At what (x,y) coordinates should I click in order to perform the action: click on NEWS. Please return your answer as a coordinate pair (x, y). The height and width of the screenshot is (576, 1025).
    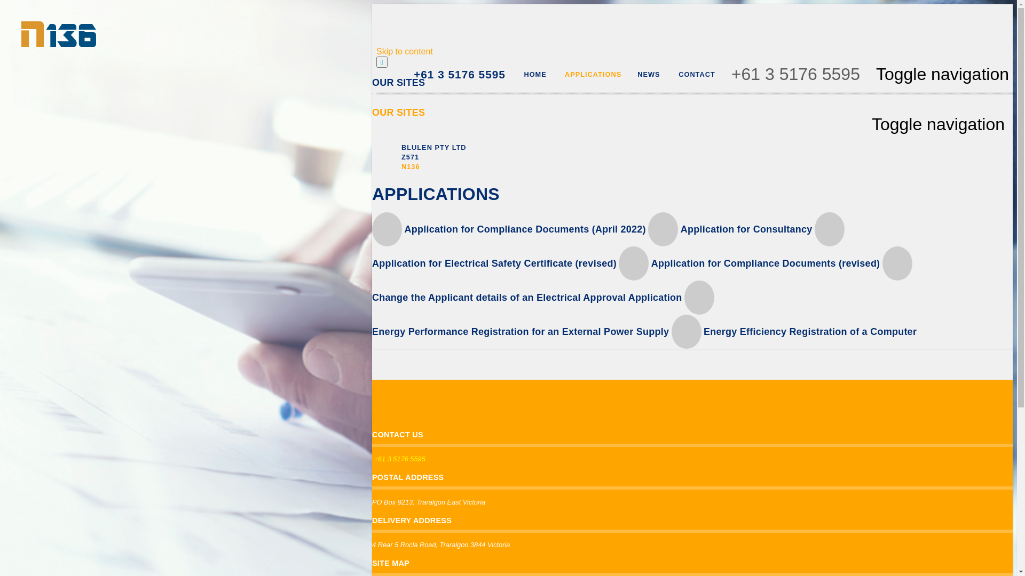
    Looking at the image, I should click on (649, 75).